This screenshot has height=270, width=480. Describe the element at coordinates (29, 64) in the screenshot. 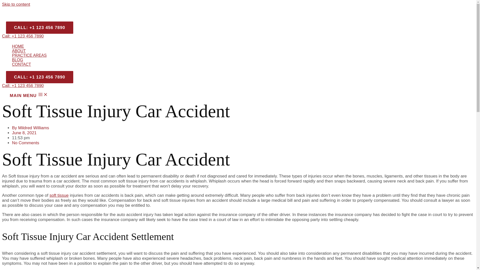

I see `CONTACT` at that location.